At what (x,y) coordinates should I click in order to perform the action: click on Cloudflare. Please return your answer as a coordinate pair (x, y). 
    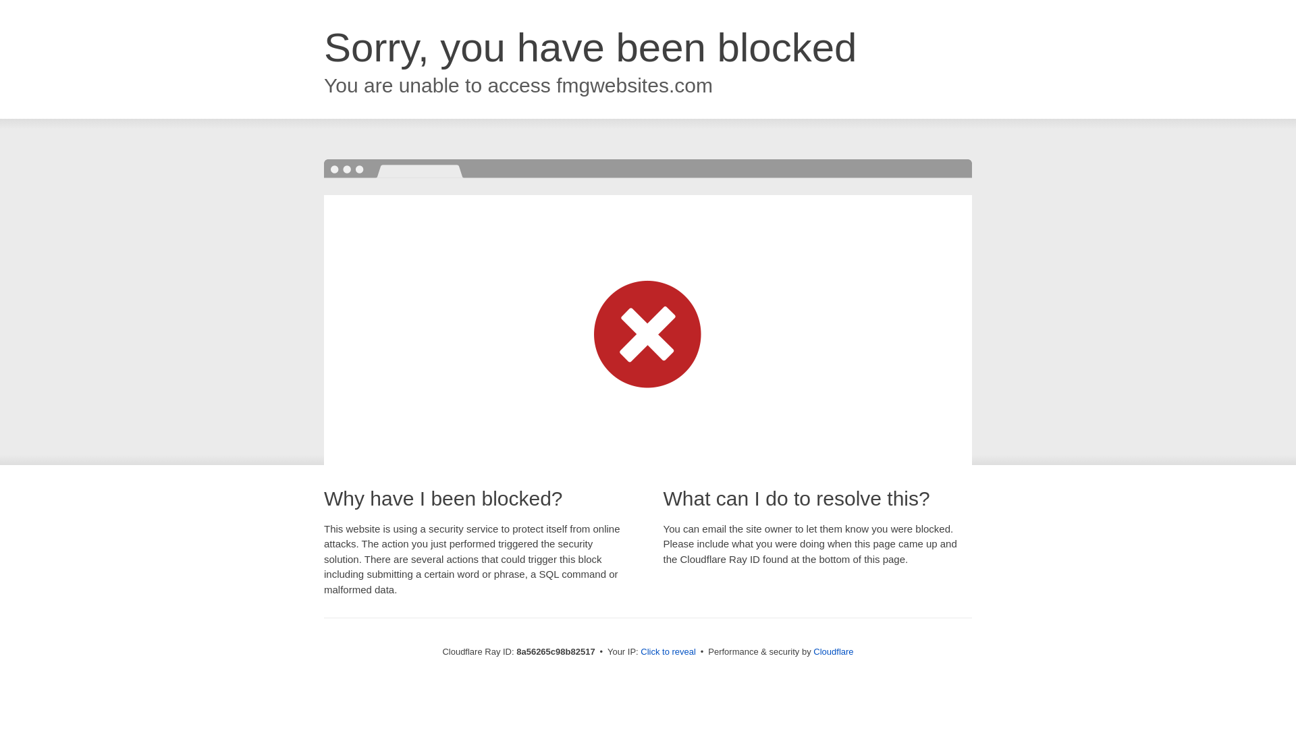
    Looking at the image, I should click on (833, 651).